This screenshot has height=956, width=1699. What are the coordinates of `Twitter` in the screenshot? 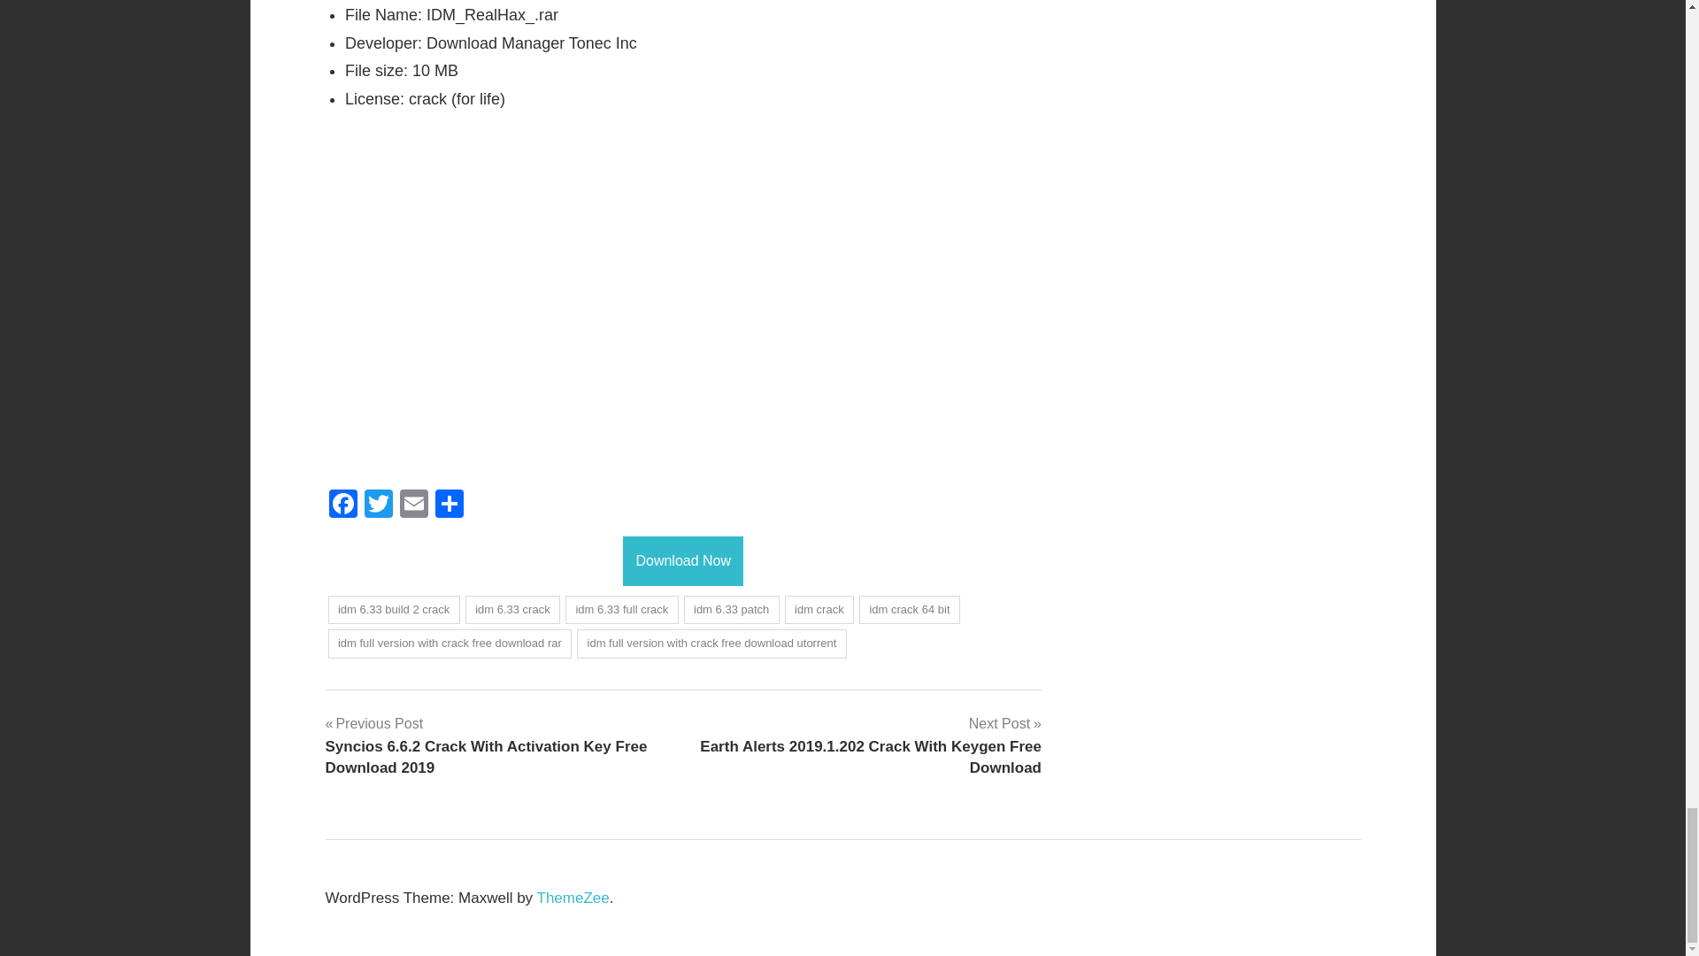 It's located at (378, 505).